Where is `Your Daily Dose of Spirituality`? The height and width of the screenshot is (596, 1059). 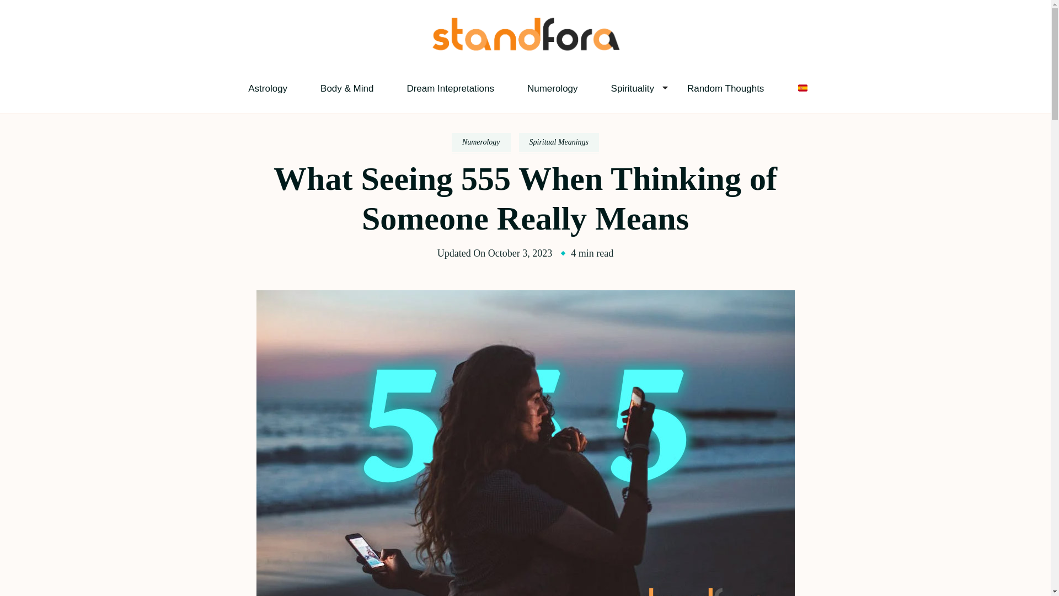
Your Daily Dose of Spirituality is located at coordinates (534, 68).